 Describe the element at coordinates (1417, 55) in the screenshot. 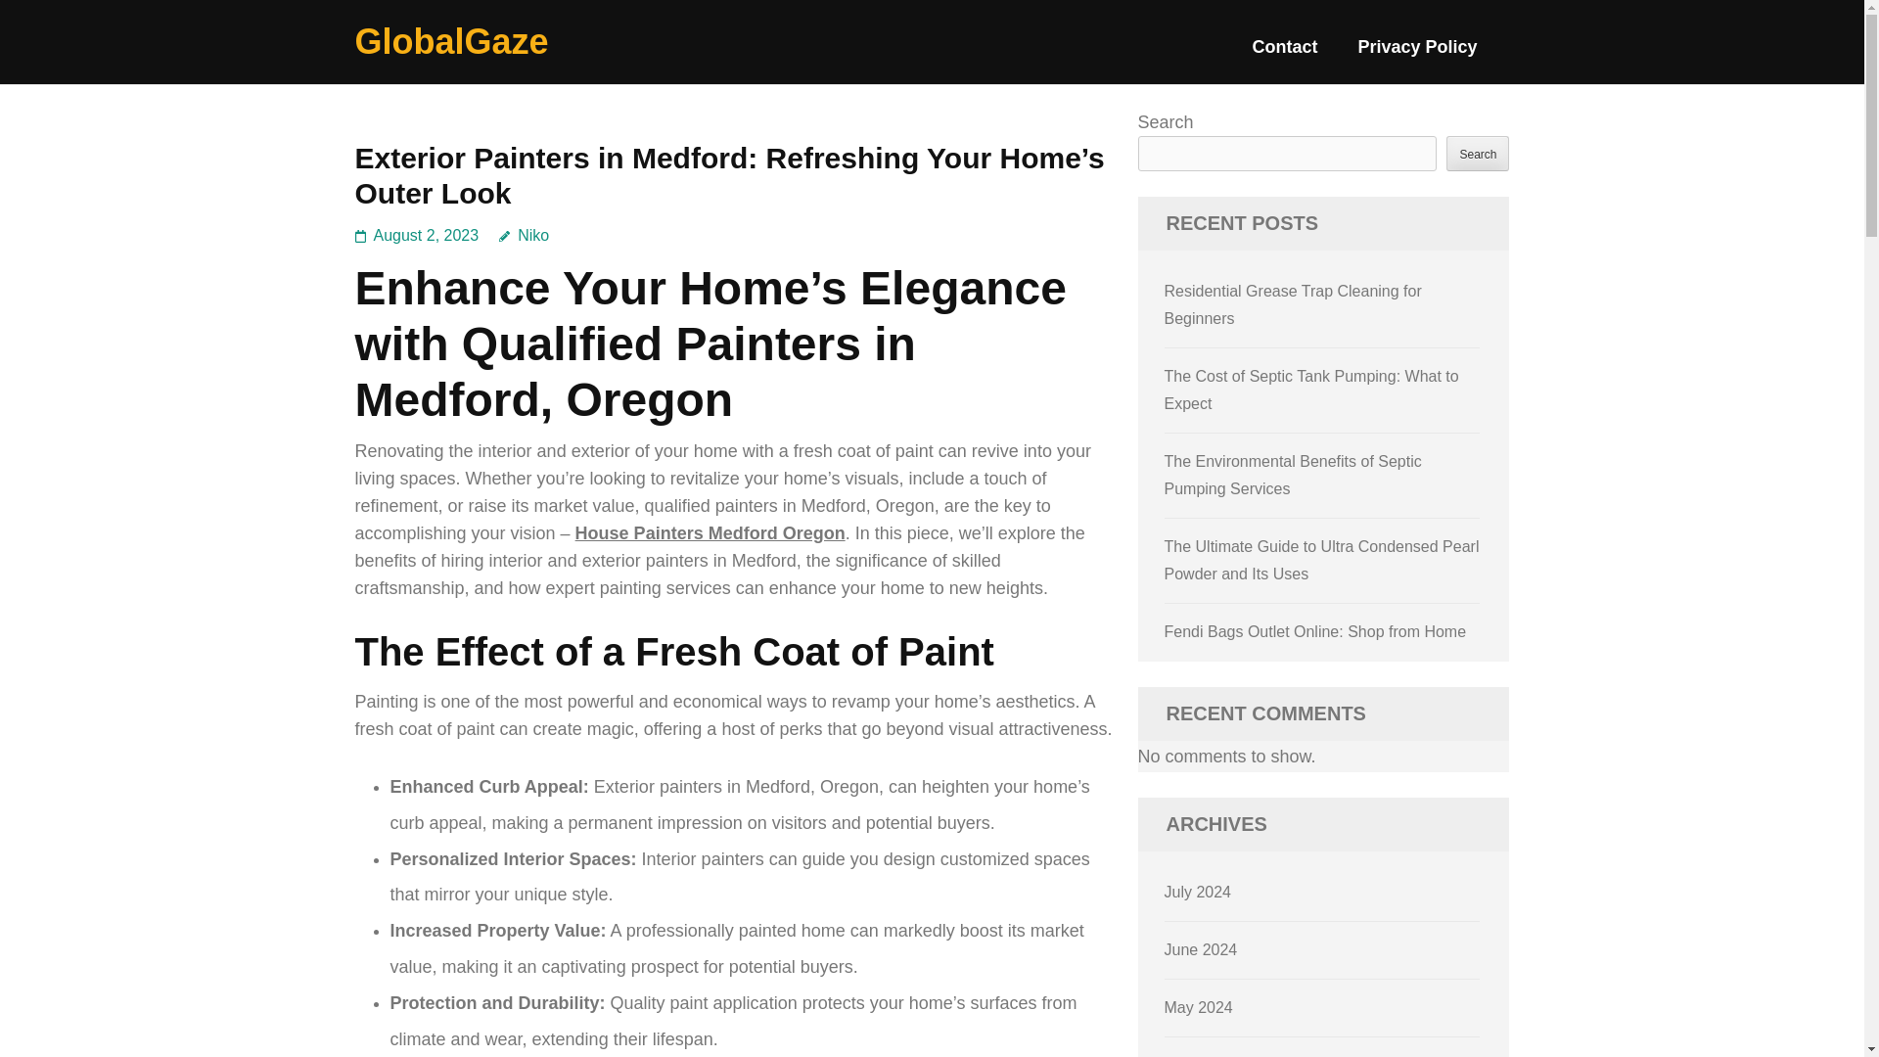

I see `Privacy Policy` at that location.